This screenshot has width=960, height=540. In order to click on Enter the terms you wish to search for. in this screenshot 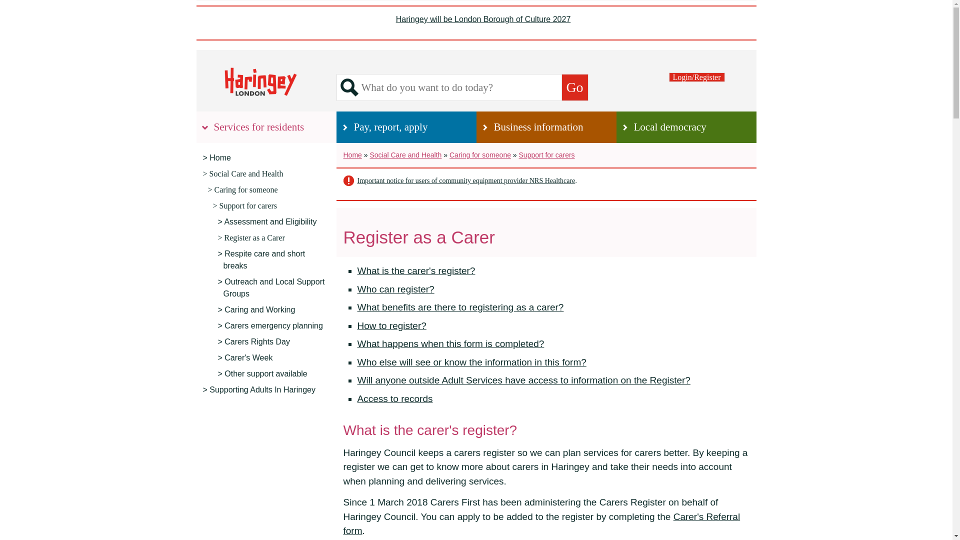, I will do `click(461, 87)`.